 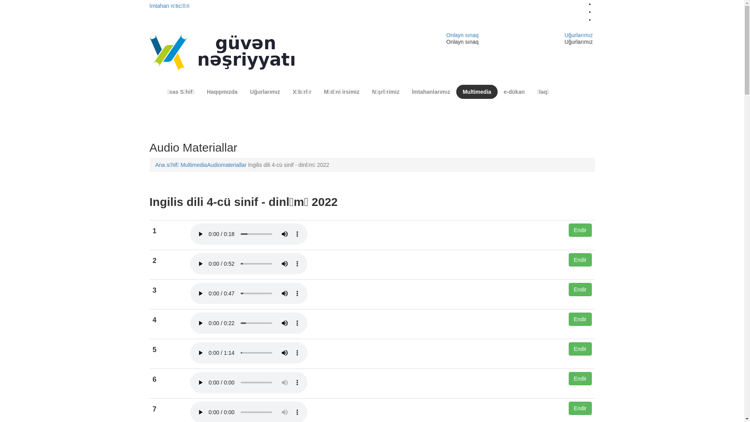 I want to click on Audiomateriallar, so click(x=227, y=165).